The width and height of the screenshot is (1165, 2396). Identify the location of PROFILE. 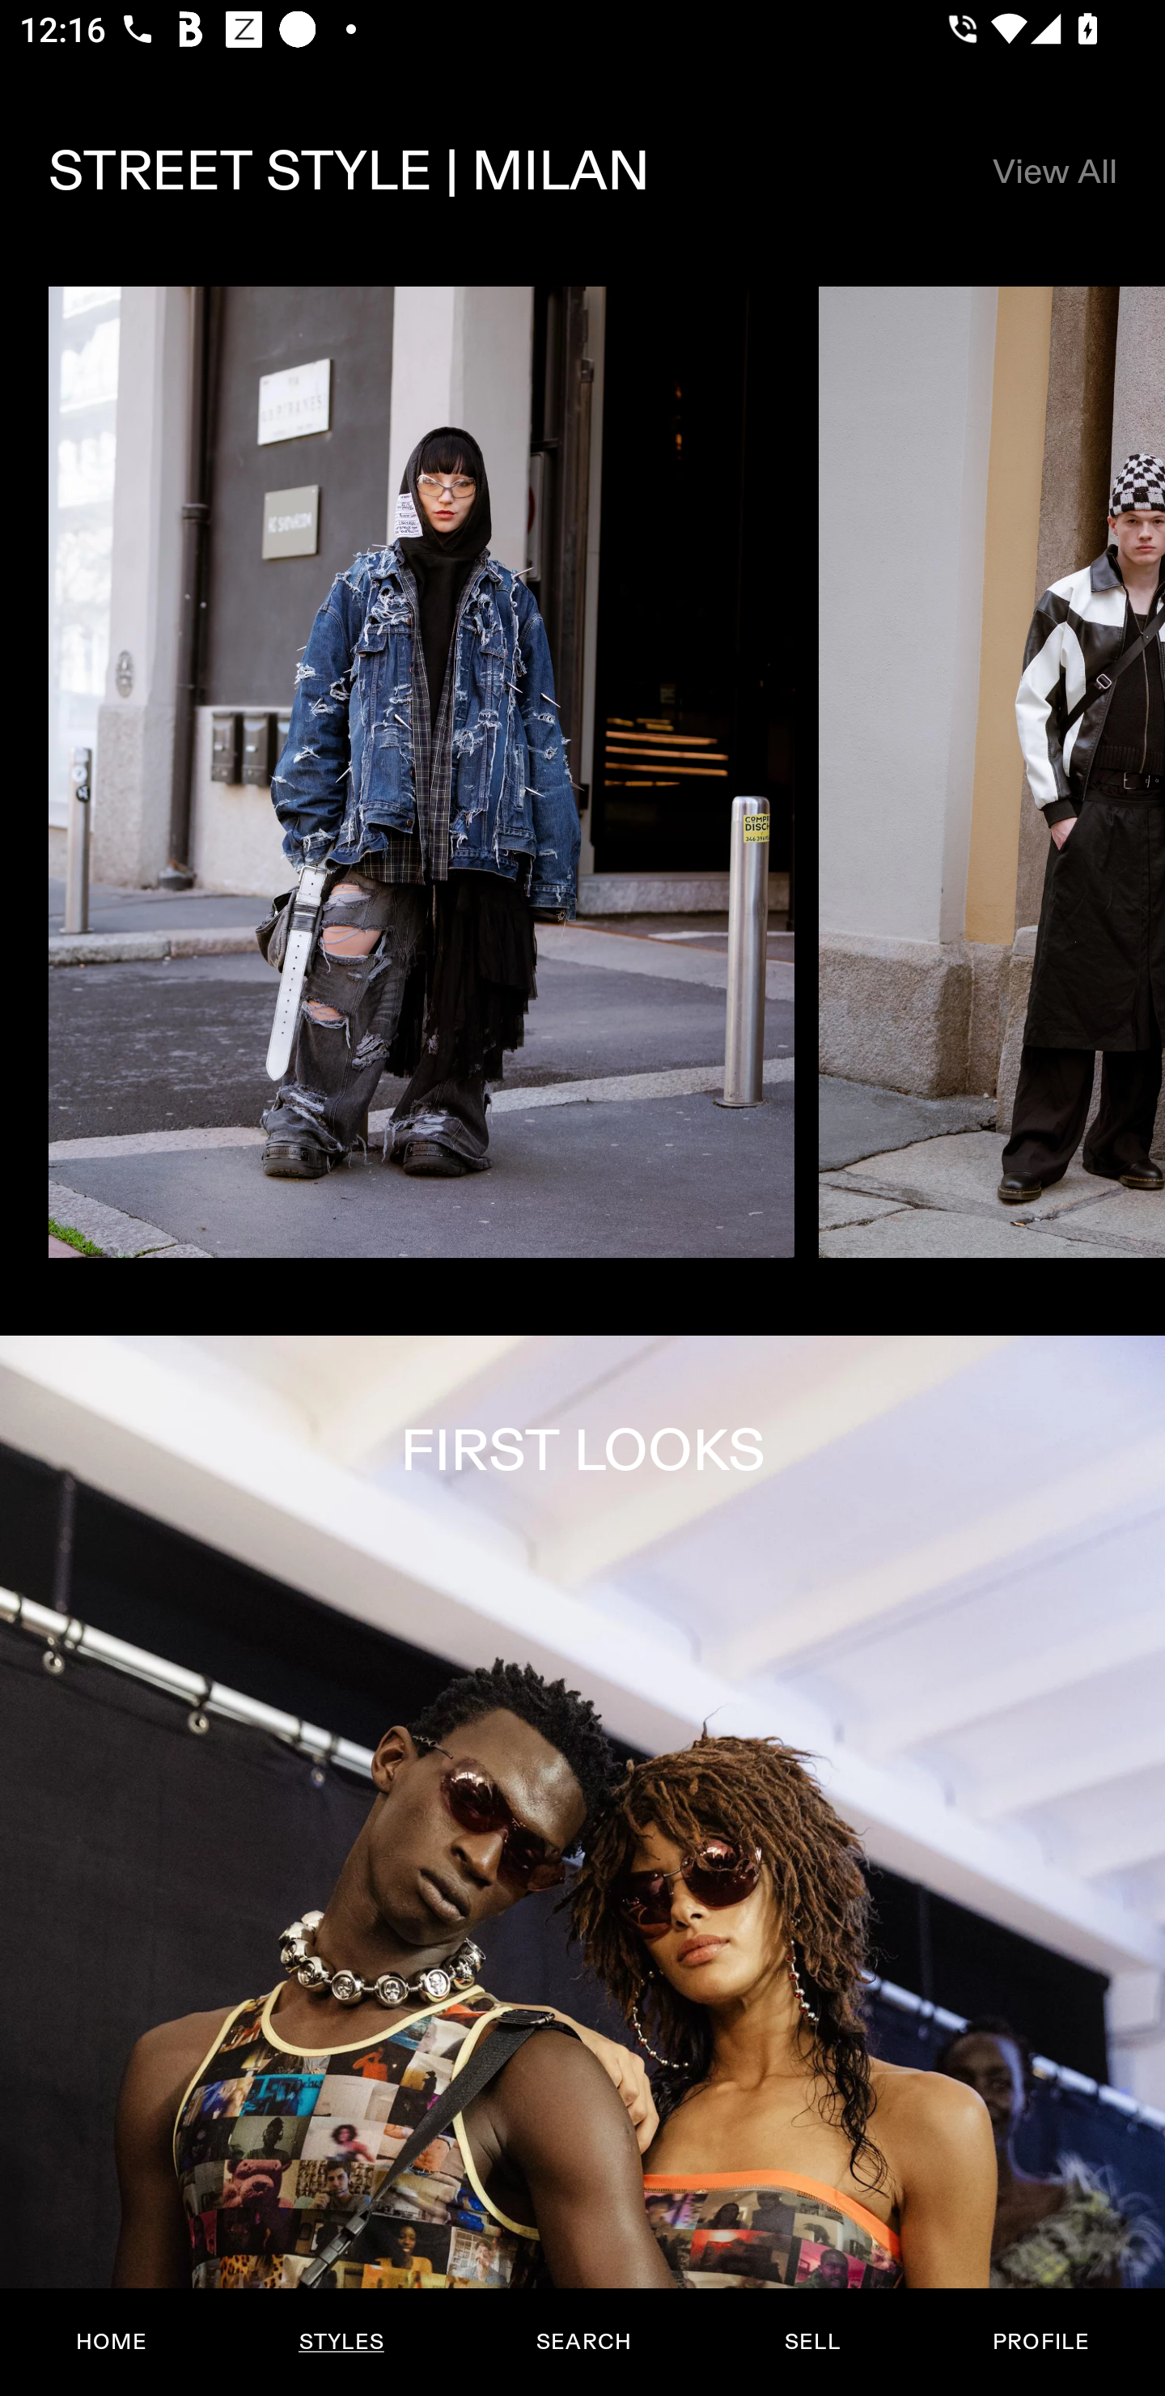
(1040, 2342).